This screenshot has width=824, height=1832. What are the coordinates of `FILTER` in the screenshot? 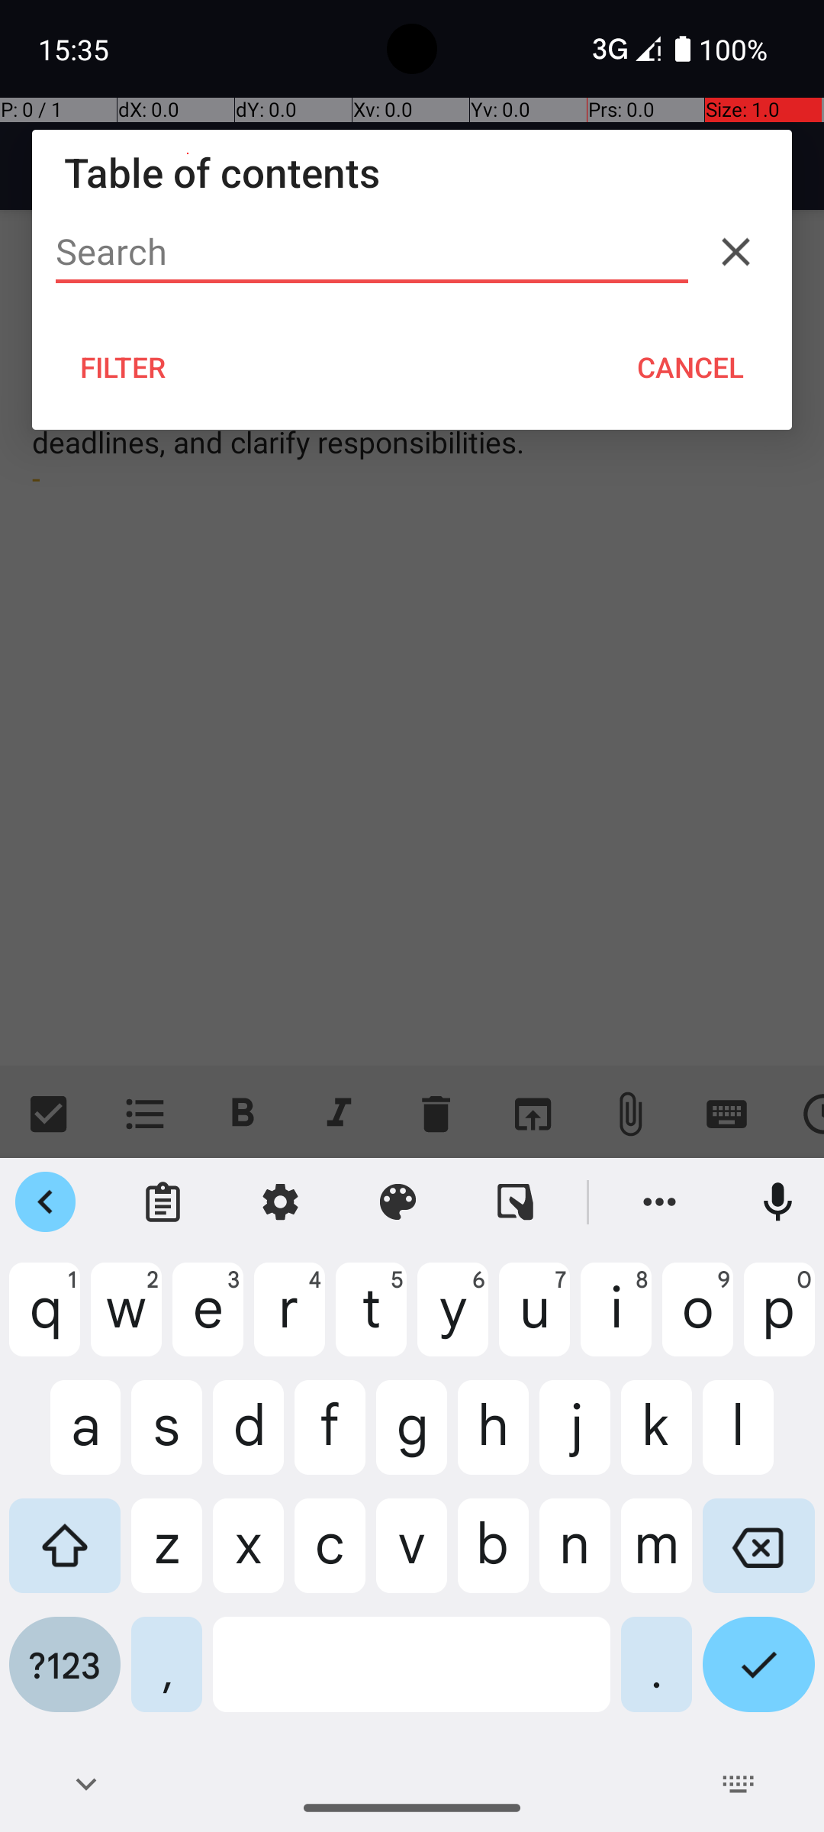 It's located at (124, 367).